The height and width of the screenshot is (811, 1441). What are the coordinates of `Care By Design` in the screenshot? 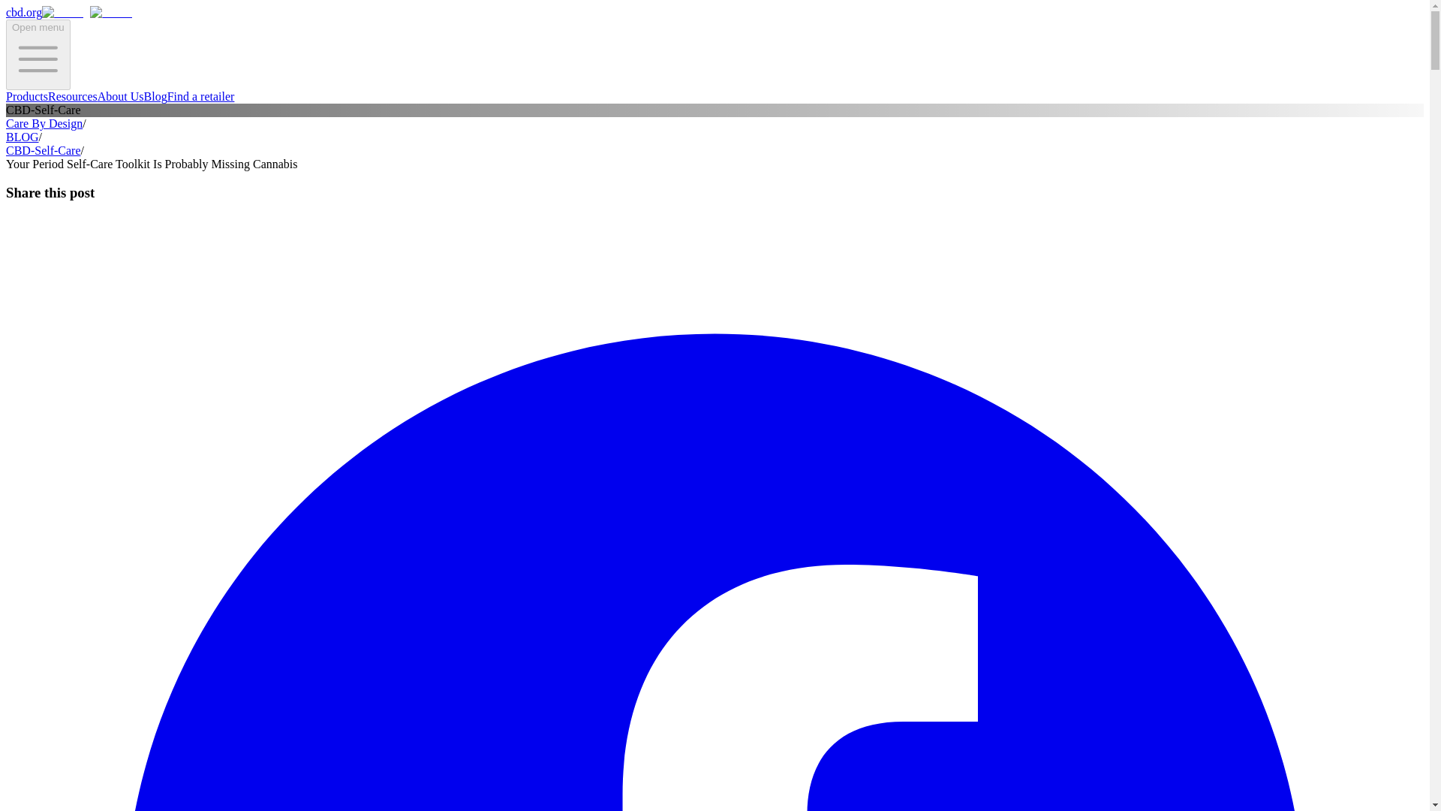 It's located at (44, 123).